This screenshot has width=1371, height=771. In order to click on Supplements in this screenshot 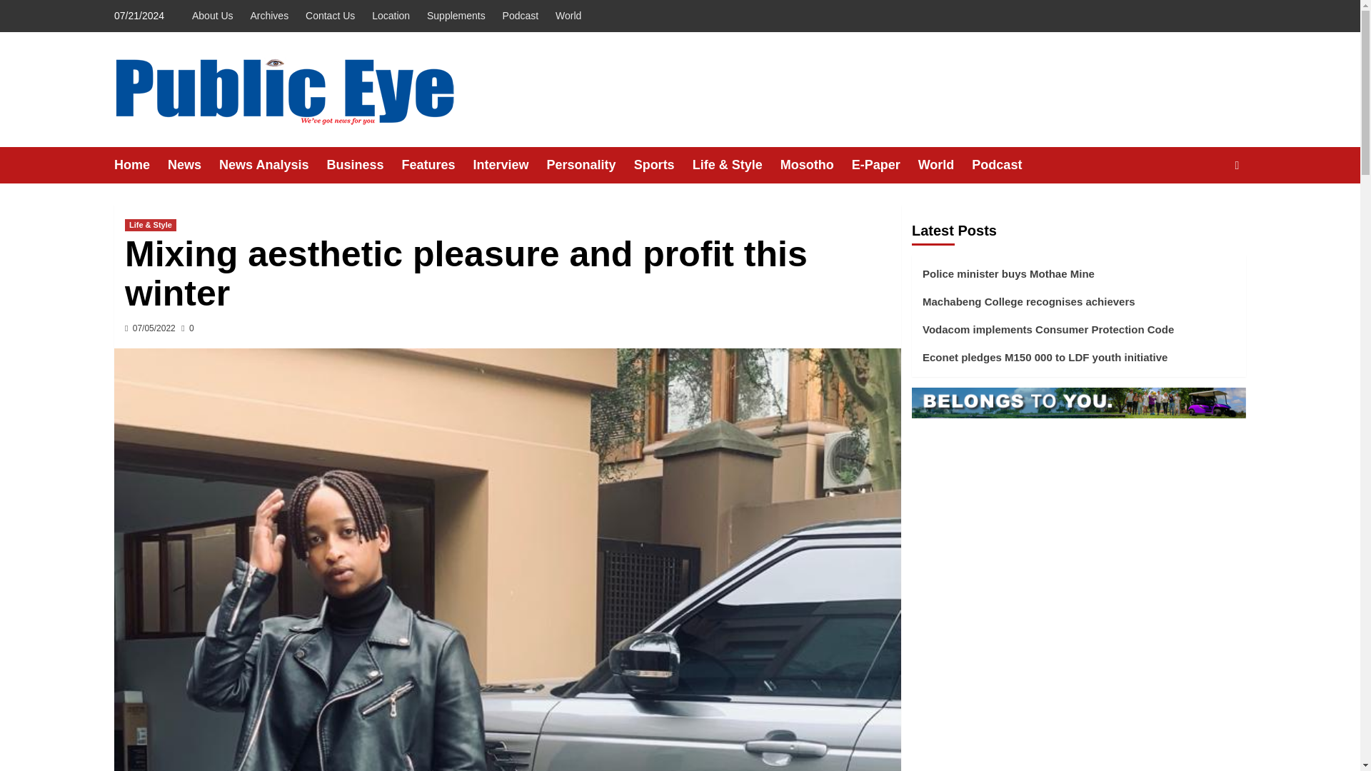, I will do `click(456, 16)`.